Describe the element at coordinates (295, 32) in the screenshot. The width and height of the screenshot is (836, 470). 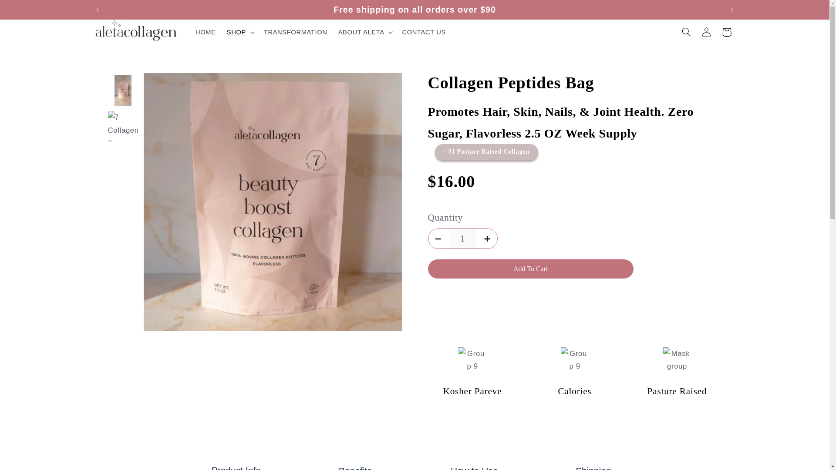
I see `TRANSFORMATION` at that location.